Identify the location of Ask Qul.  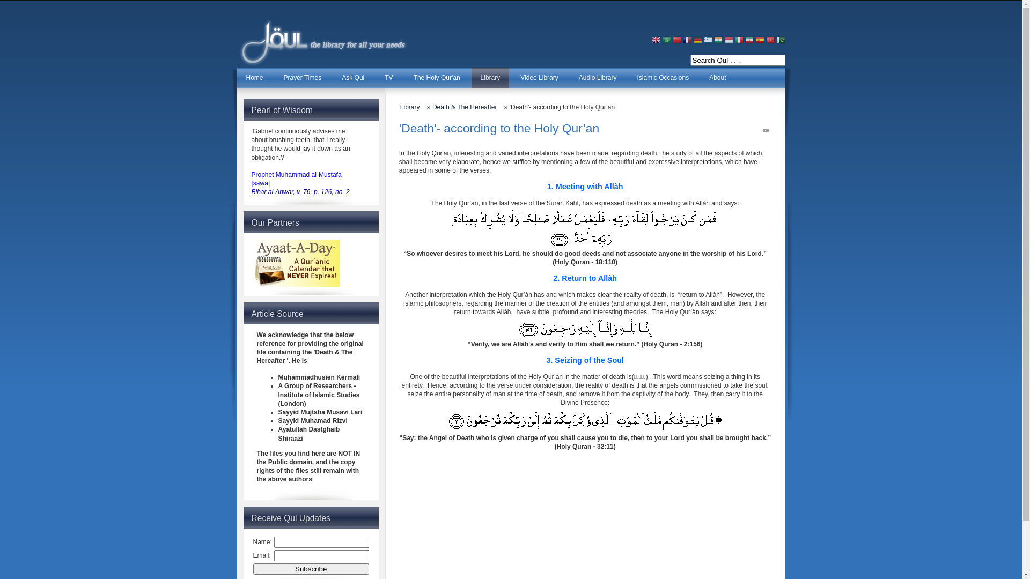
(353, 78).